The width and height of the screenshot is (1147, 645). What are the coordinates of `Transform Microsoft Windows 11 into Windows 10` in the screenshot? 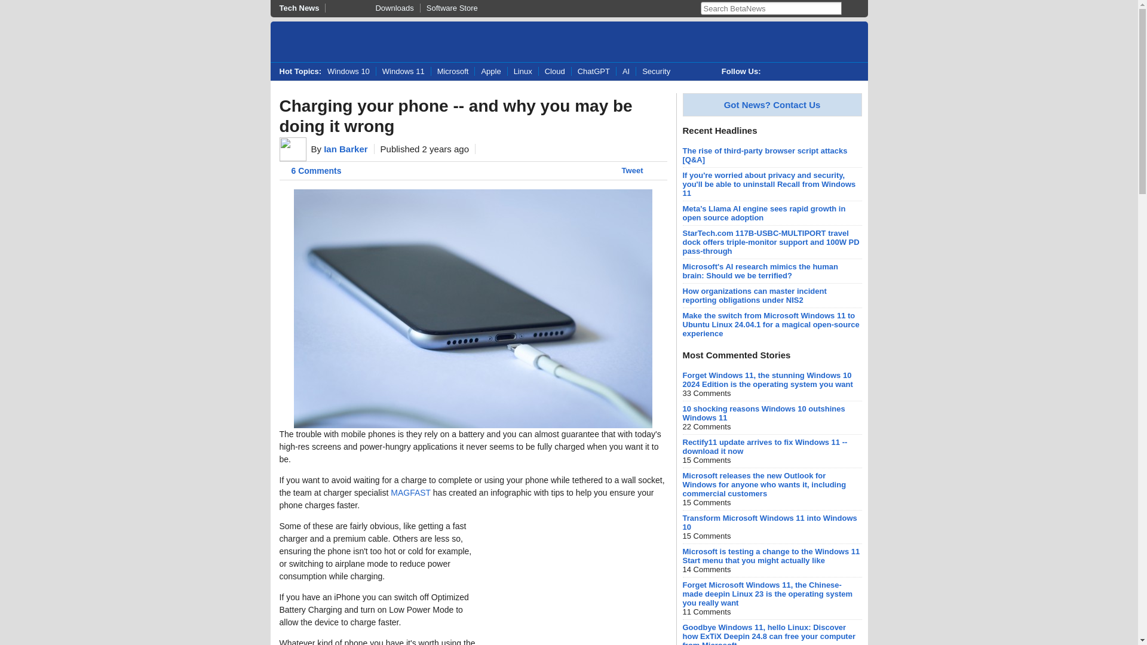 It's located at (769, 522).